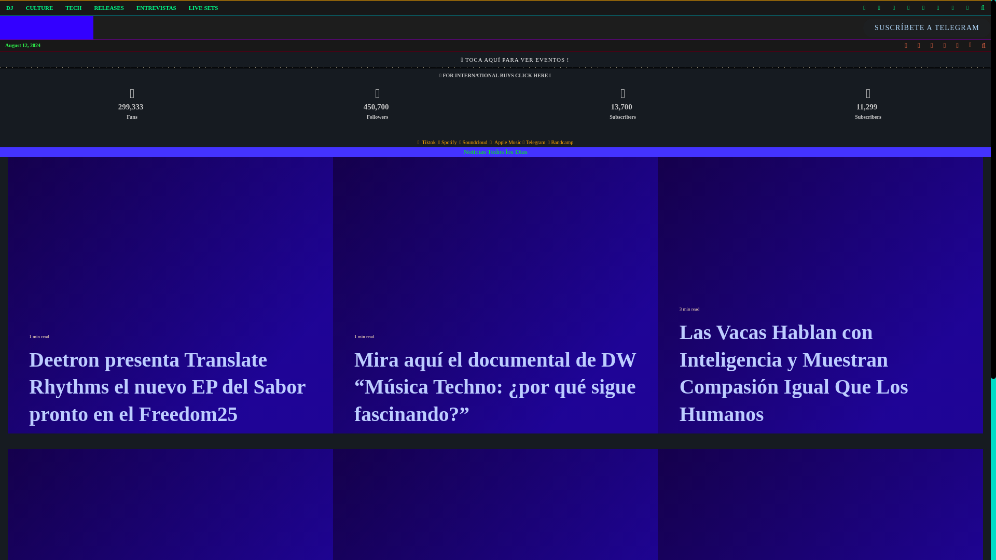 The width and height of the screenshot is (996, 560). I want to click on CULTURE, so click(38, 8).